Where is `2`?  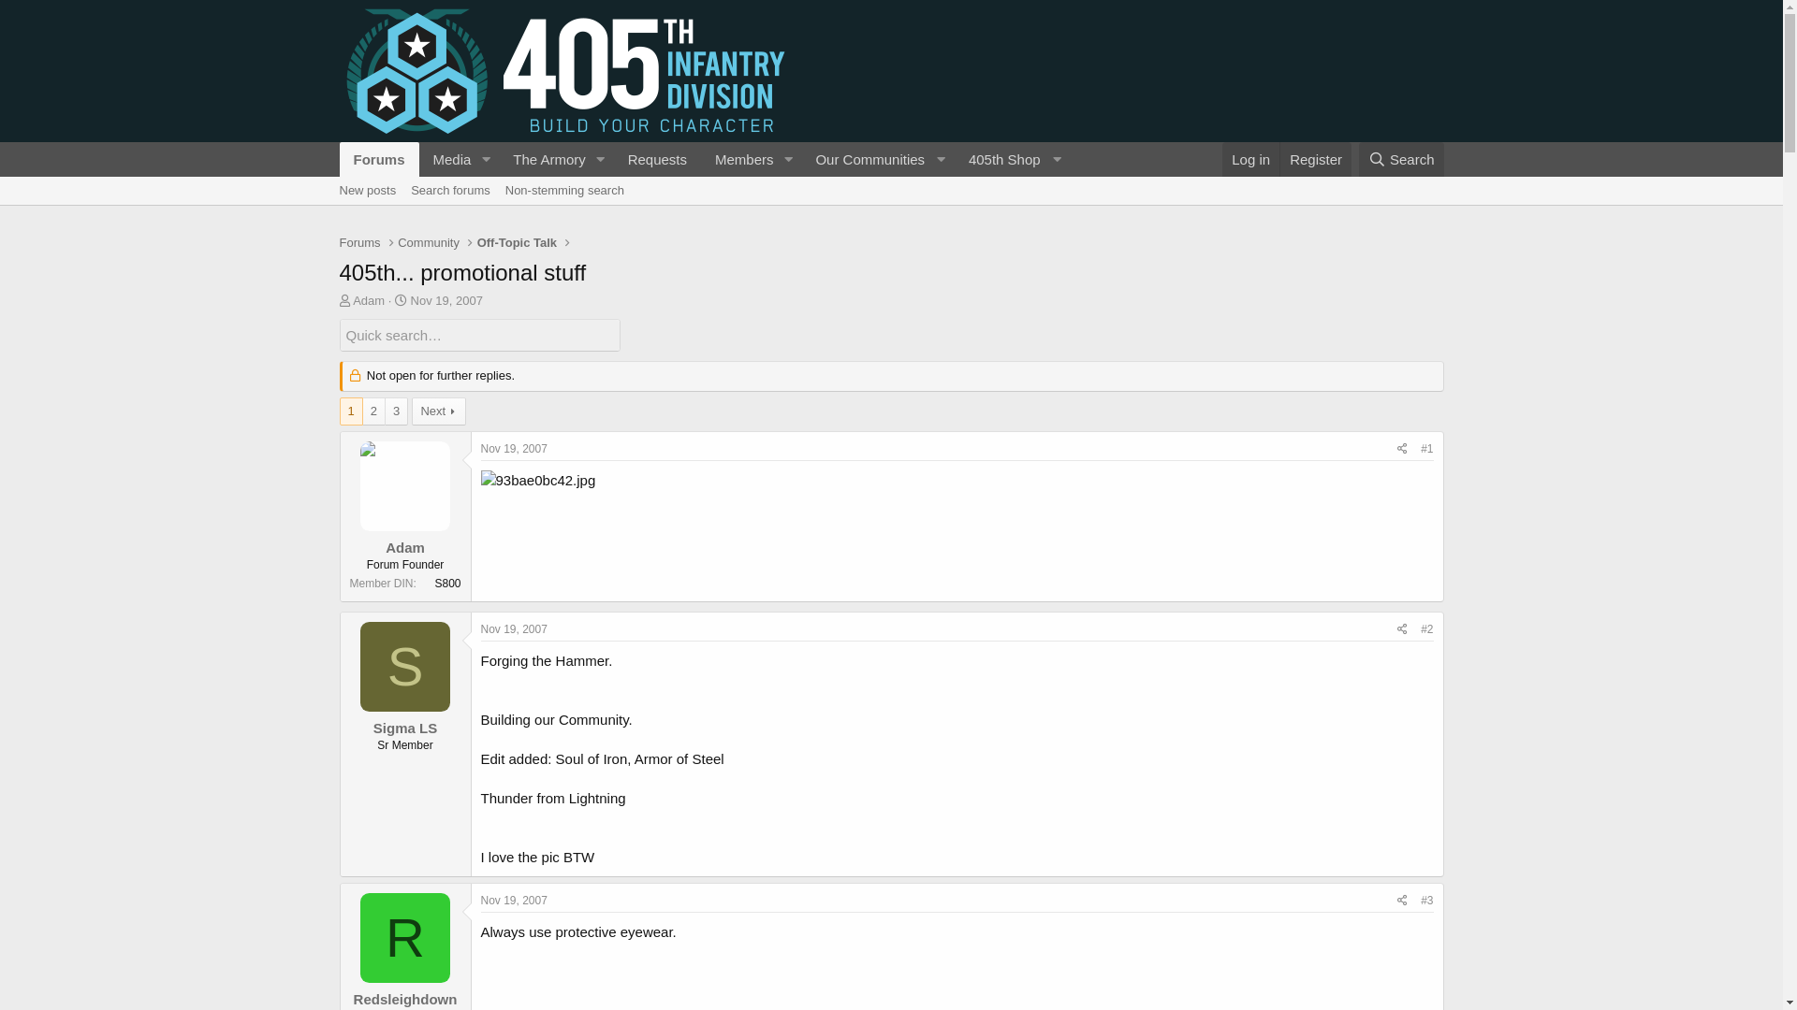 2 is located at coordinates (374, 411).